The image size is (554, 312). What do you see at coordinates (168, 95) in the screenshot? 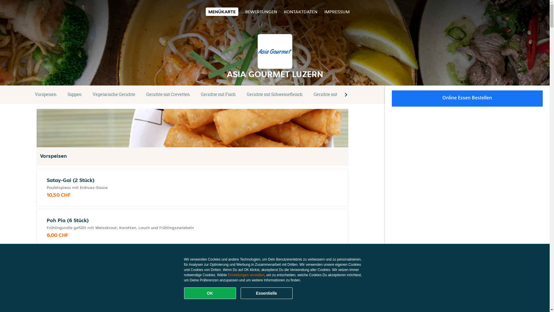
I see `Gerichte mit Crevetten` at bounding box center [168, 95].